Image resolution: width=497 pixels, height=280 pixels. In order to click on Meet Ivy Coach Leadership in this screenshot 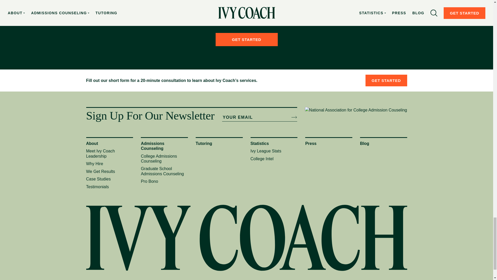, I will do `click(100, 153)`.